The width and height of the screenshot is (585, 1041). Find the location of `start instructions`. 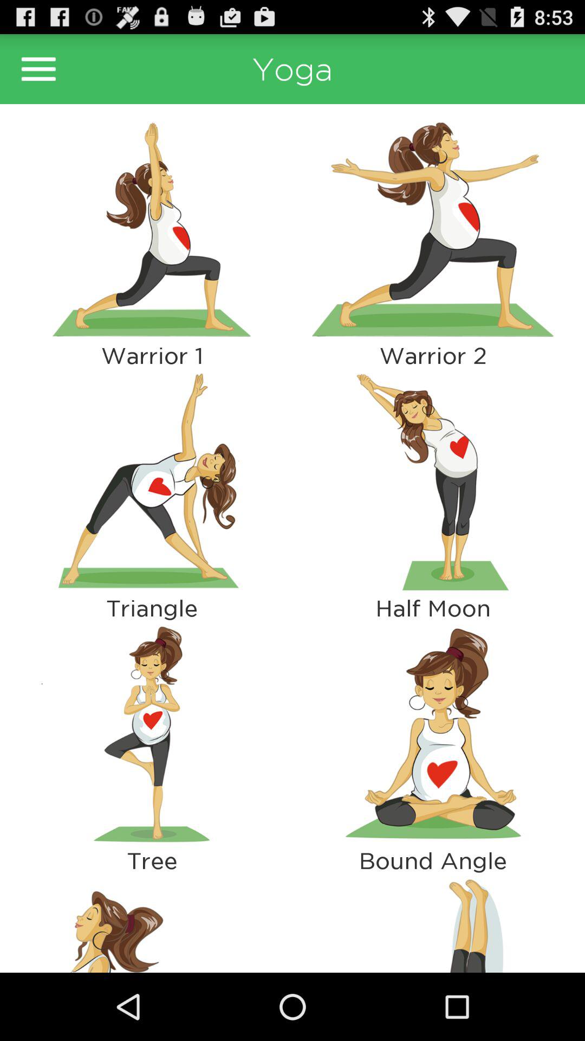

start instructions is located at coordinates (152, 481).